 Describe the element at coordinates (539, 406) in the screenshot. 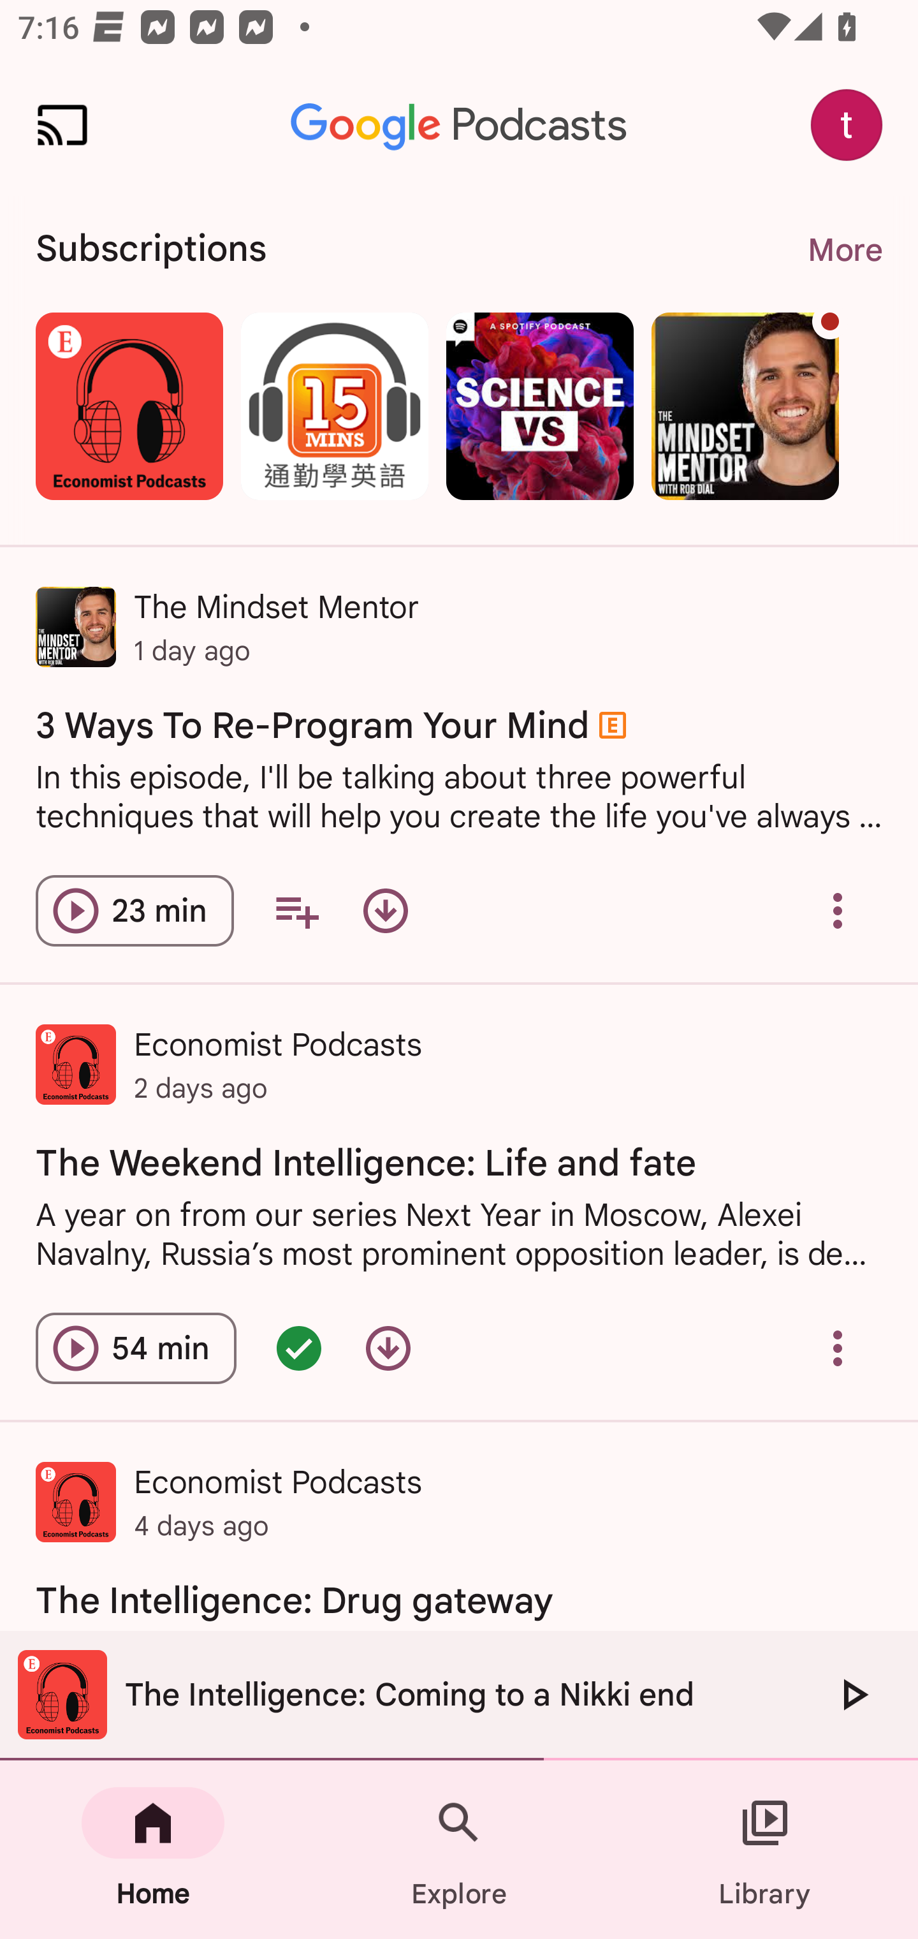

I see `Science Vs` at that location.